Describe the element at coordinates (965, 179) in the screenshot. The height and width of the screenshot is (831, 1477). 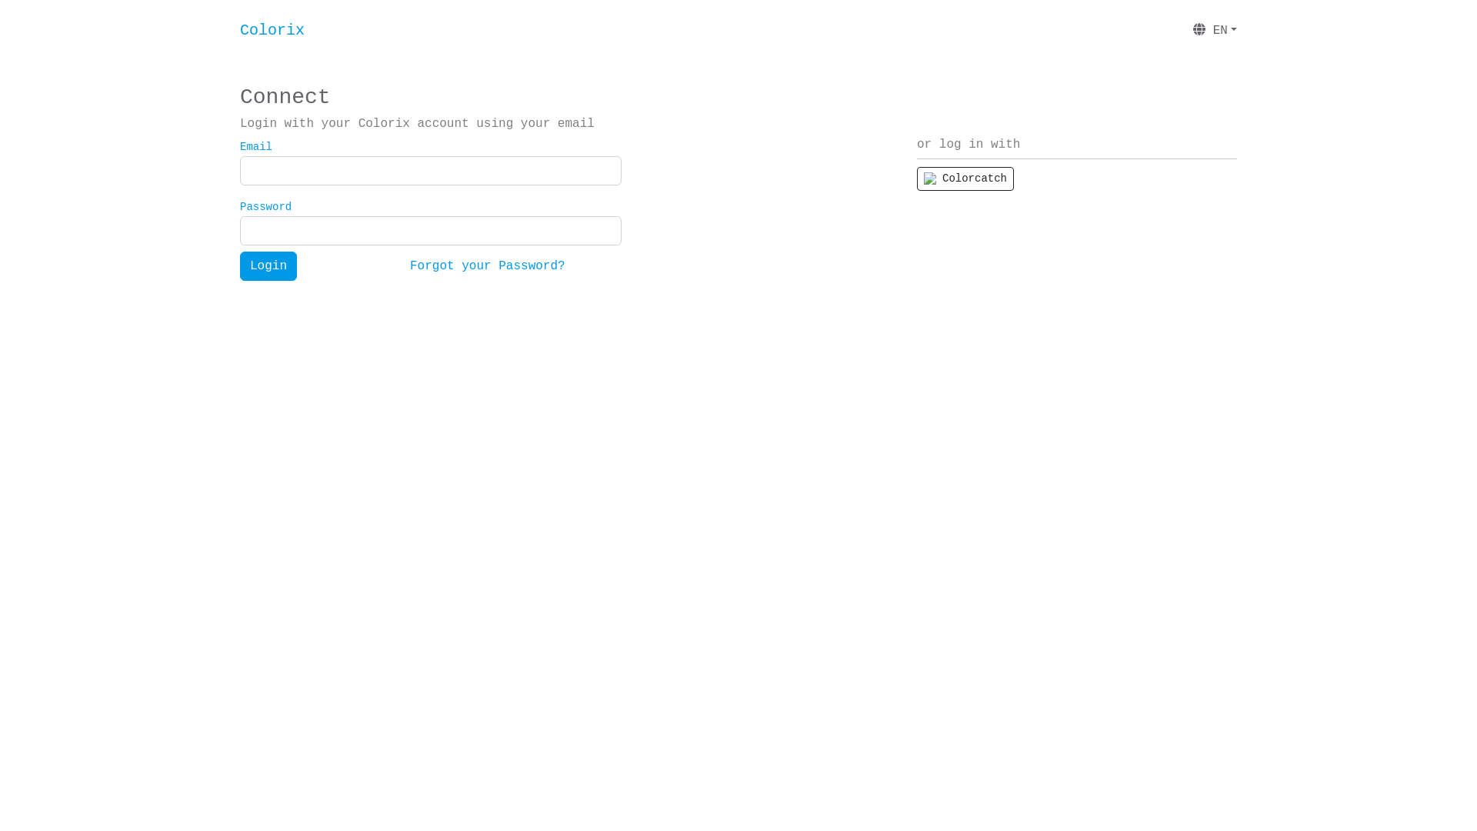
I see `Colorcatch` at that location.